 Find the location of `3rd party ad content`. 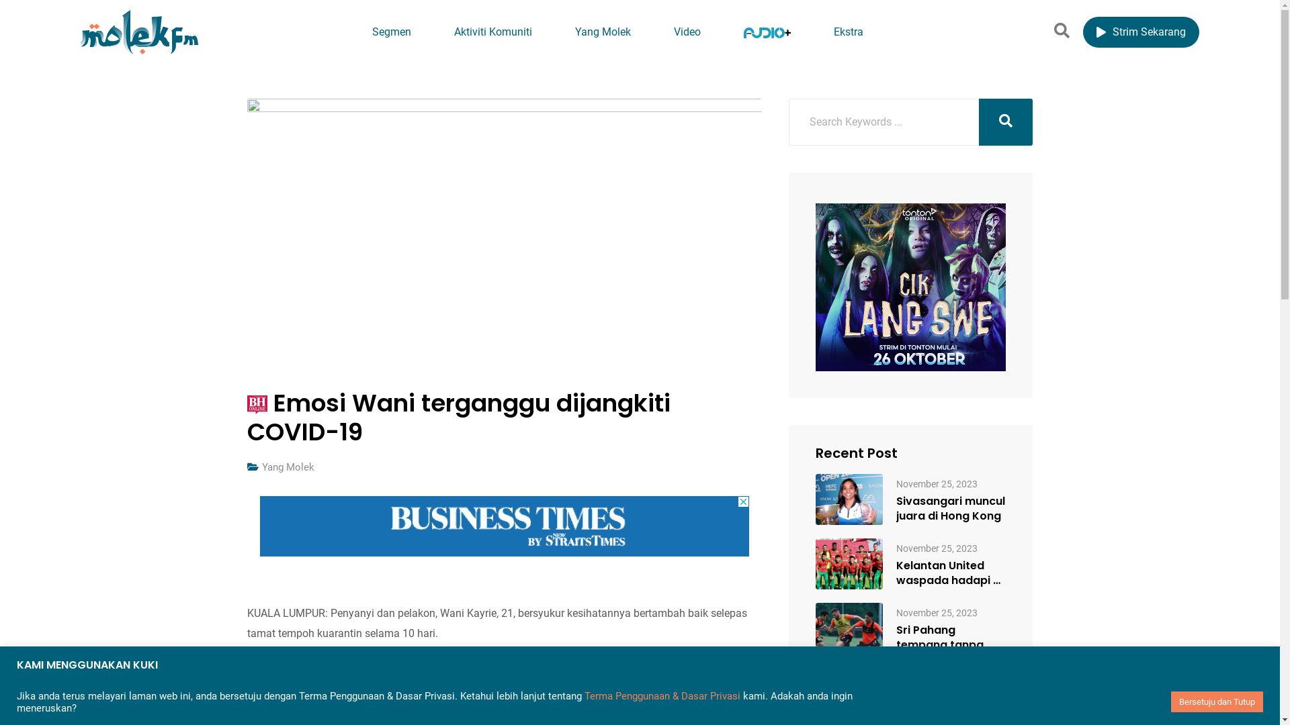

3rd party ad content is located at coordinates (911, 287).